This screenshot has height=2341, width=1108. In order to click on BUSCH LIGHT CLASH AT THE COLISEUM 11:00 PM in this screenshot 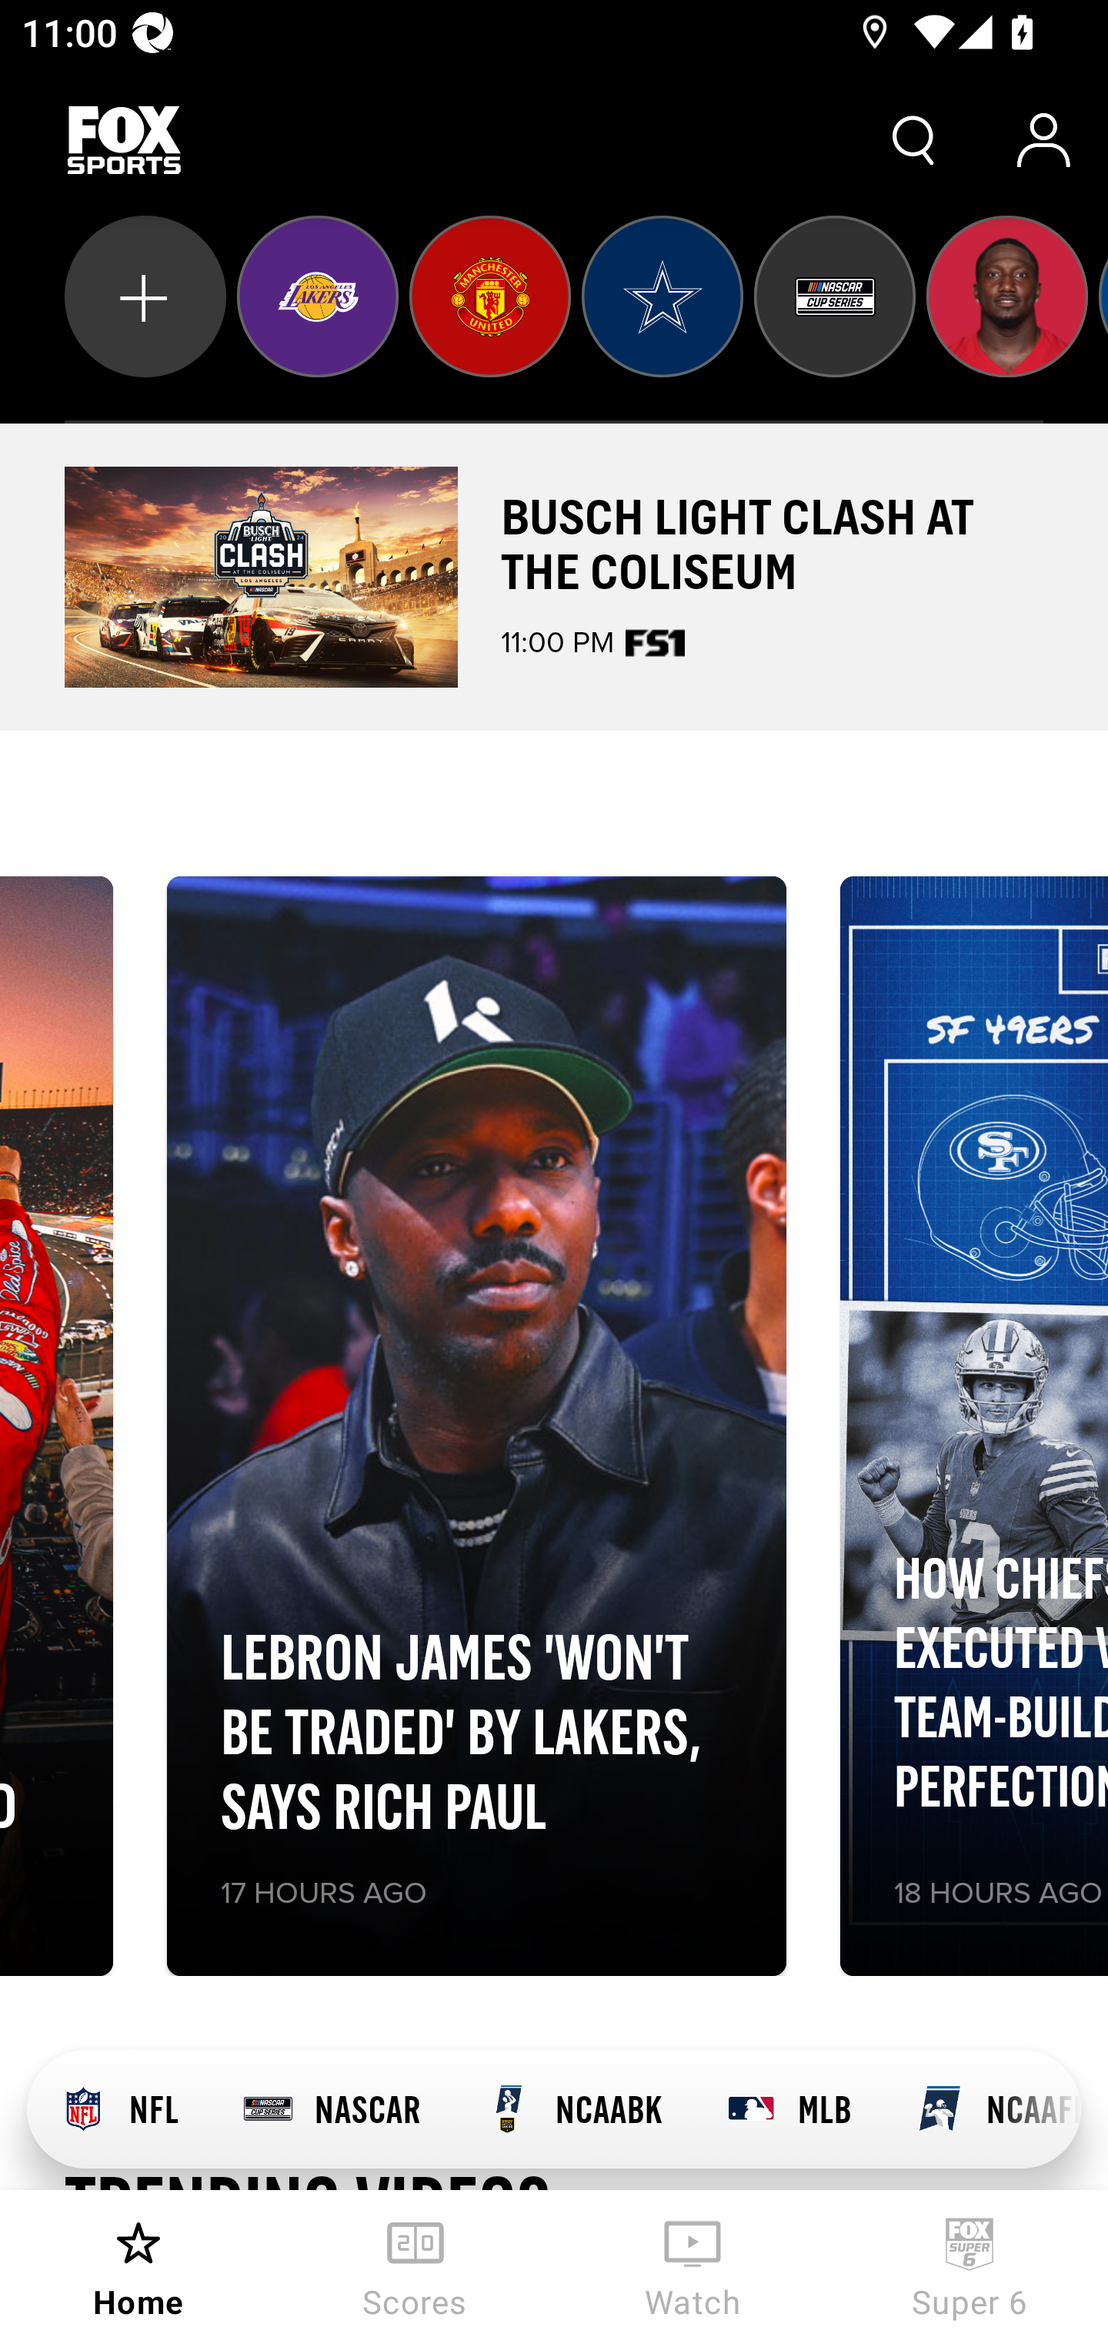, I will do `click(554, 577)`.